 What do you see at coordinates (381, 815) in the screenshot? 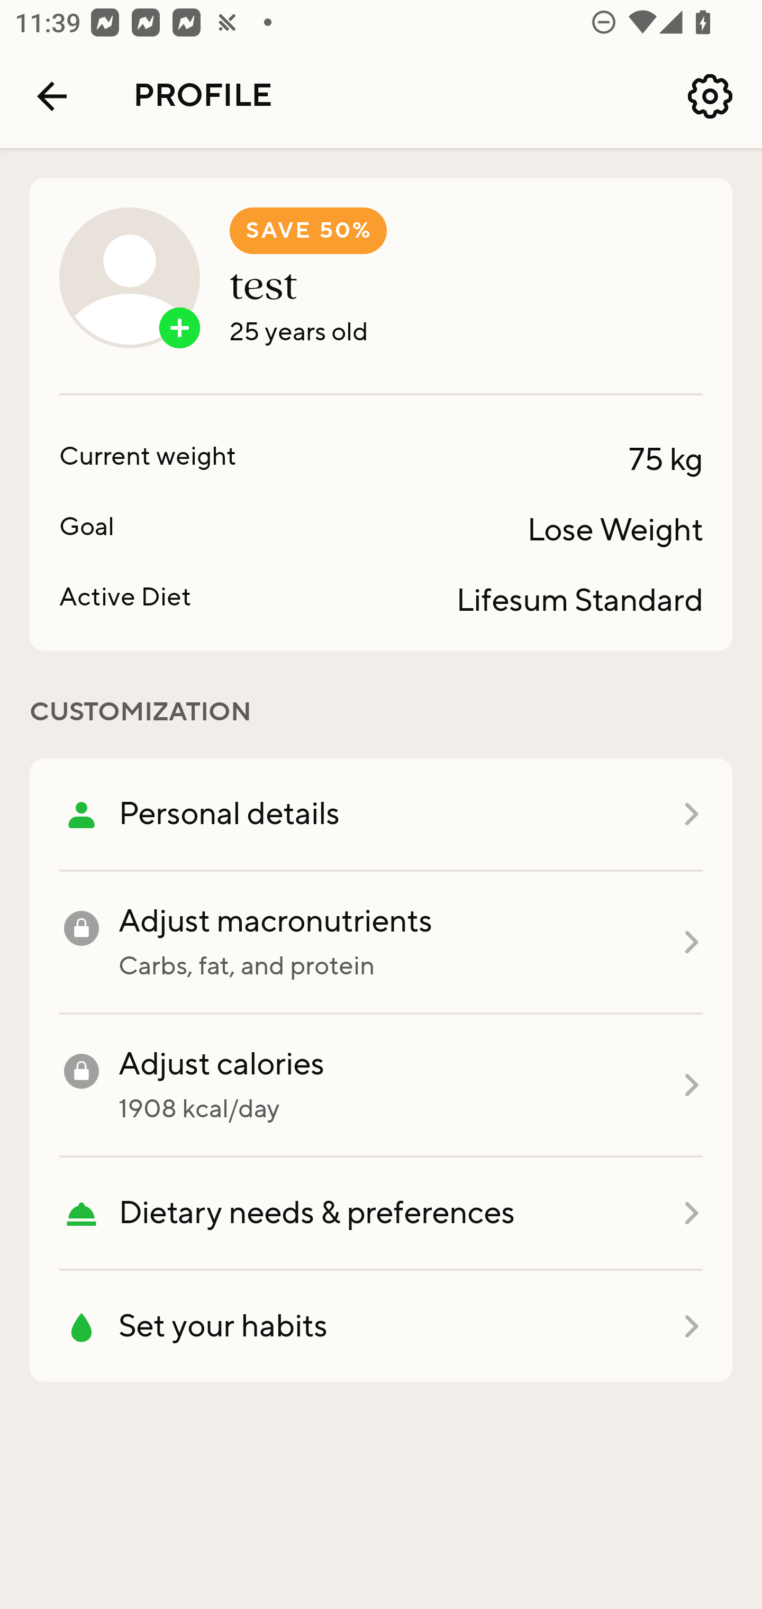
I see `Personal details` at bounding box center [381, 815].